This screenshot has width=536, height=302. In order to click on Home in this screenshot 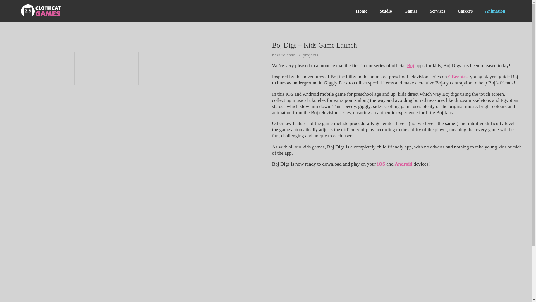, I will do `click(362, 11)`.